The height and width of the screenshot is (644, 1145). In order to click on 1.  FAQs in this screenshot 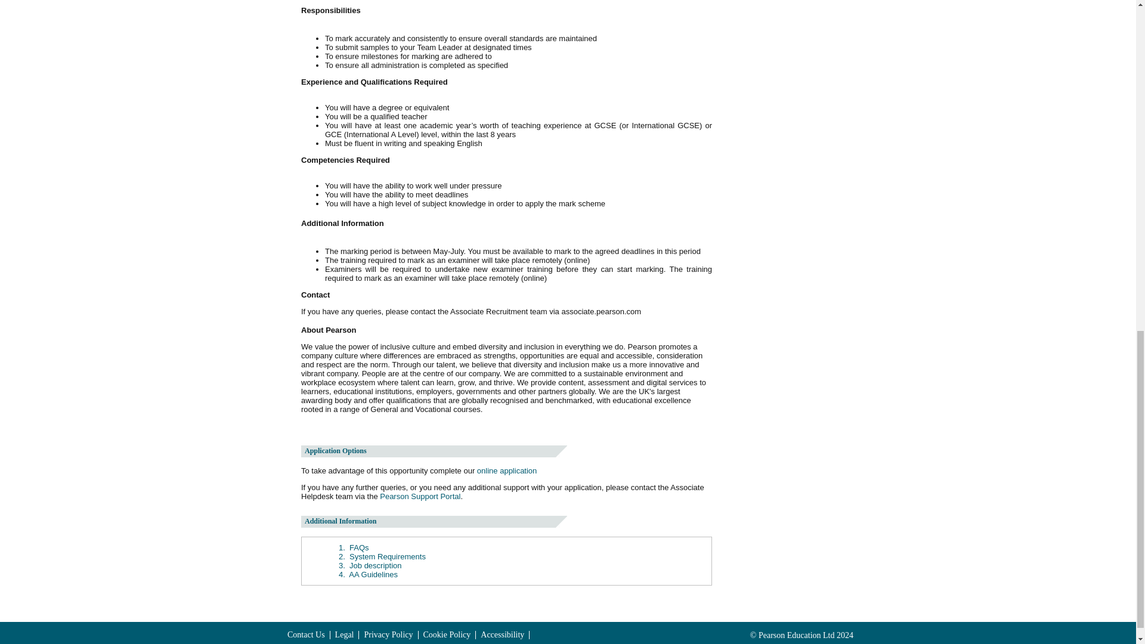, I will do `click(354, 547)`.